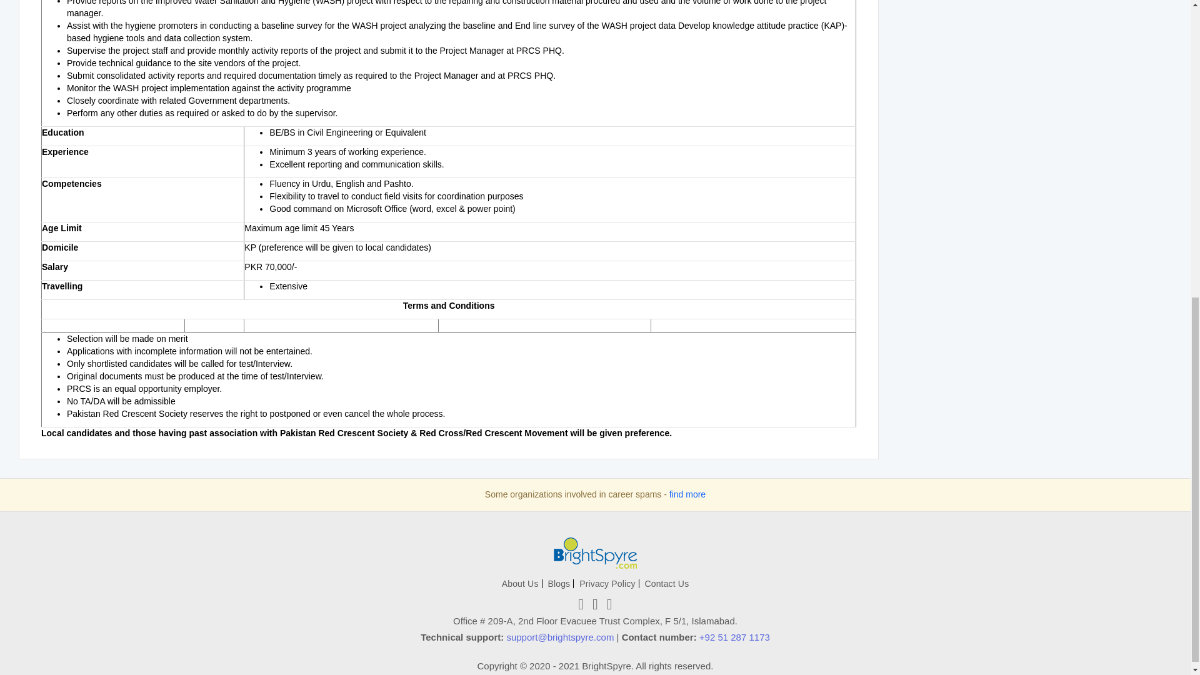 Image resolution: width=1200 pixels, height=675 pixels. Describe the element at coordinates (607, 583) in the screenshot. I see `Policy for Users` at that location.